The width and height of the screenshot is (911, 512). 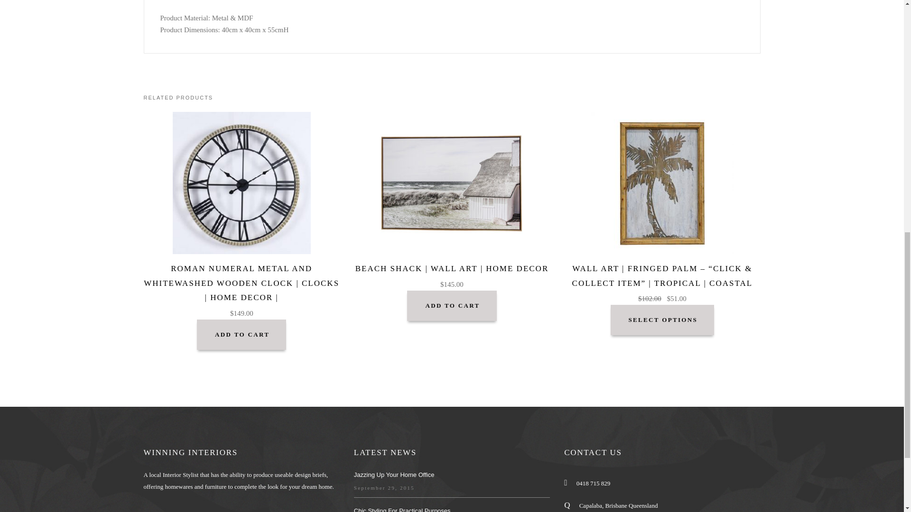 What do you see at coordinates (402, 510) in the screenshot?
I see `Chic Styling for practical purposes` at bounding box center [402, 510].